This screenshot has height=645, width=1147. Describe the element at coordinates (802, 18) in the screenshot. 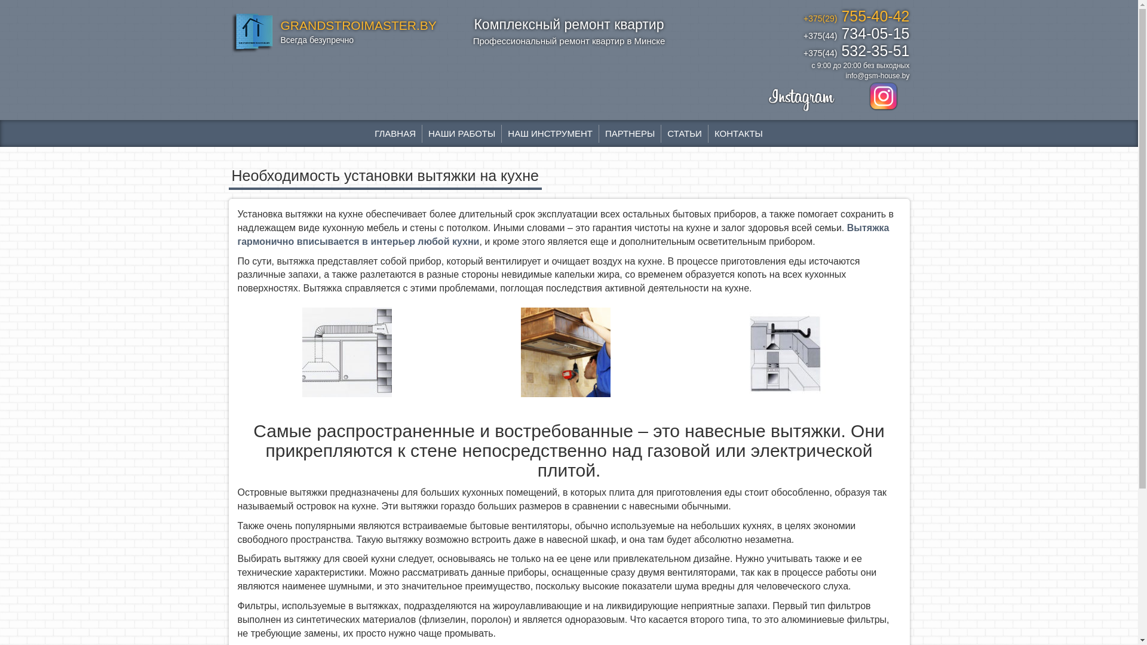

I see `+375(29) 755-40-42` at that location.